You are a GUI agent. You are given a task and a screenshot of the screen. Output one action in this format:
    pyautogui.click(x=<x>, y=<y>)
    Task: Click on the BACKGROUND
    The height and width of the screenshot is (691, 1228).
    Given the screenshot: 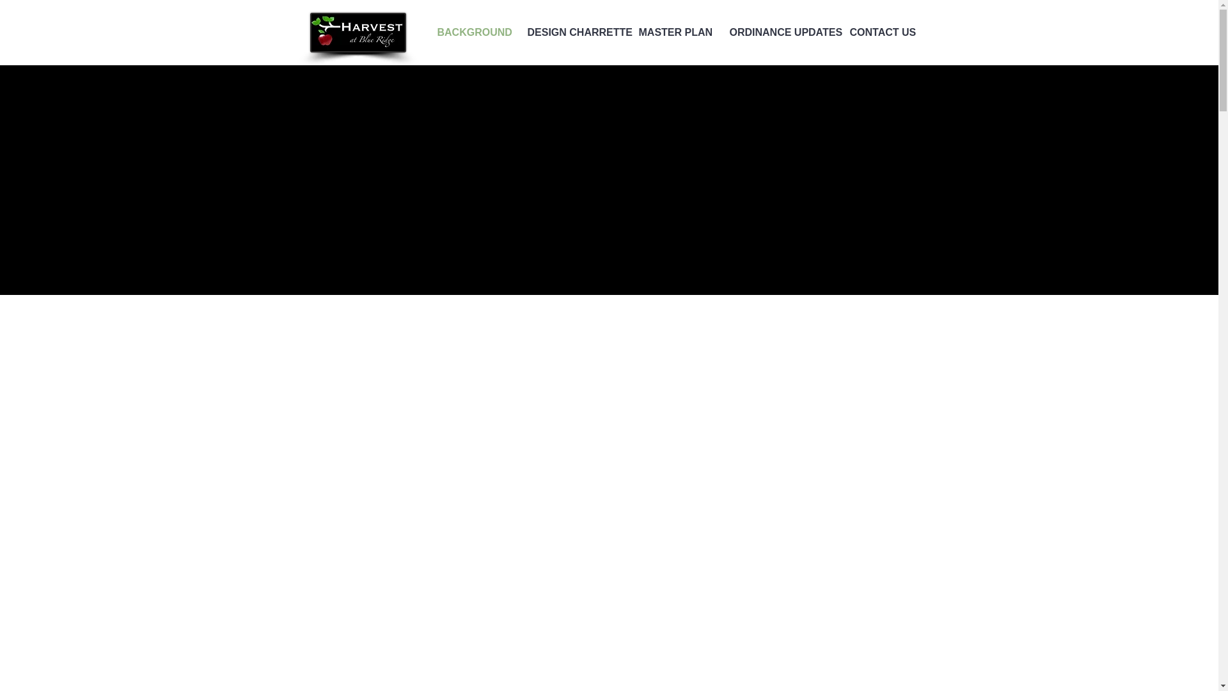 What is the action you would take?
    pyautogui.click(x=472, y=32)
    